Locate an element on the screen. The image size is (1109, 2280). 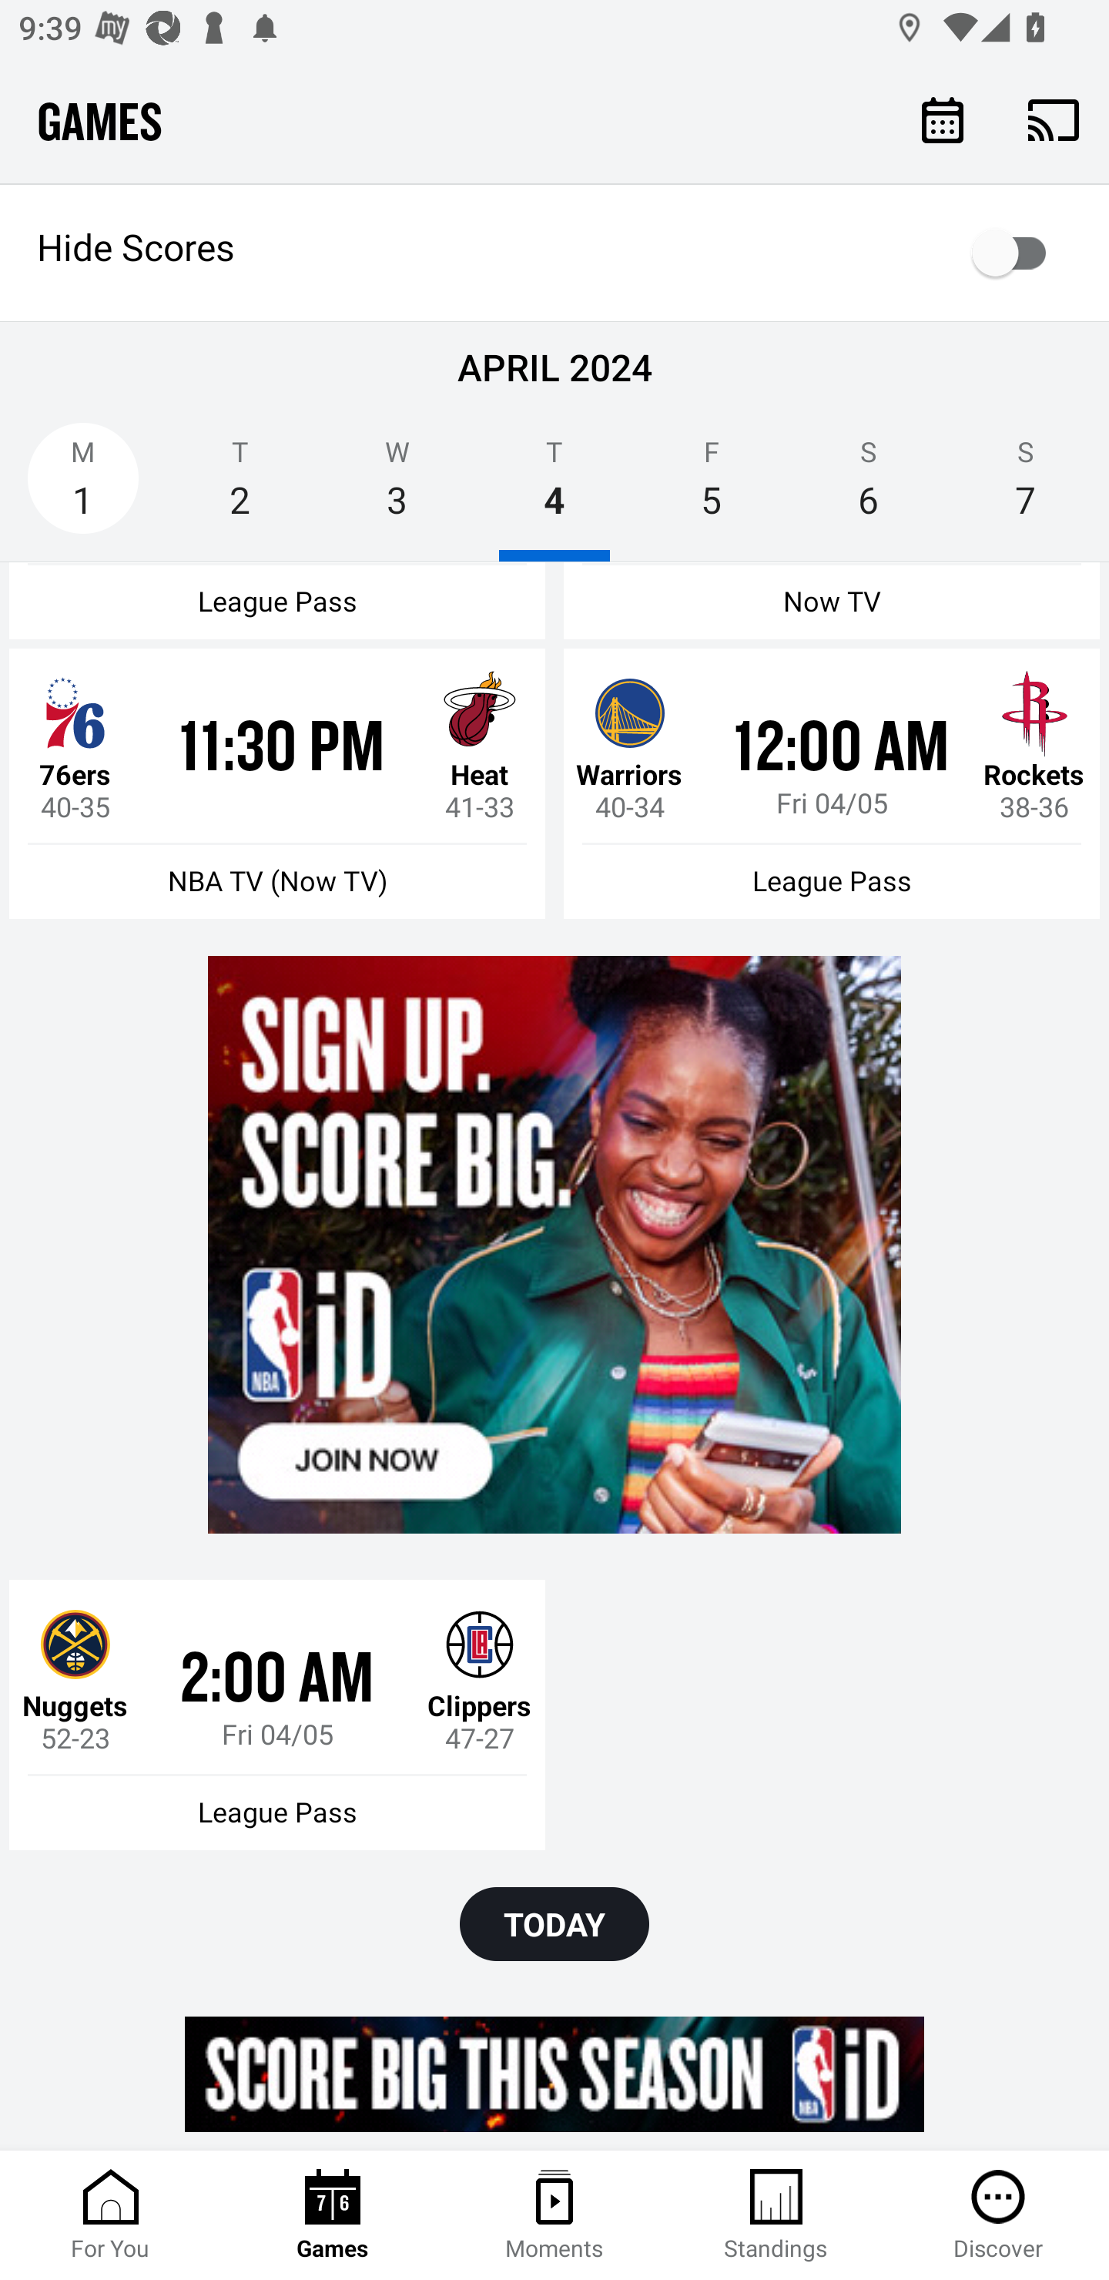
Standings is located at coordinates (776, 2215).